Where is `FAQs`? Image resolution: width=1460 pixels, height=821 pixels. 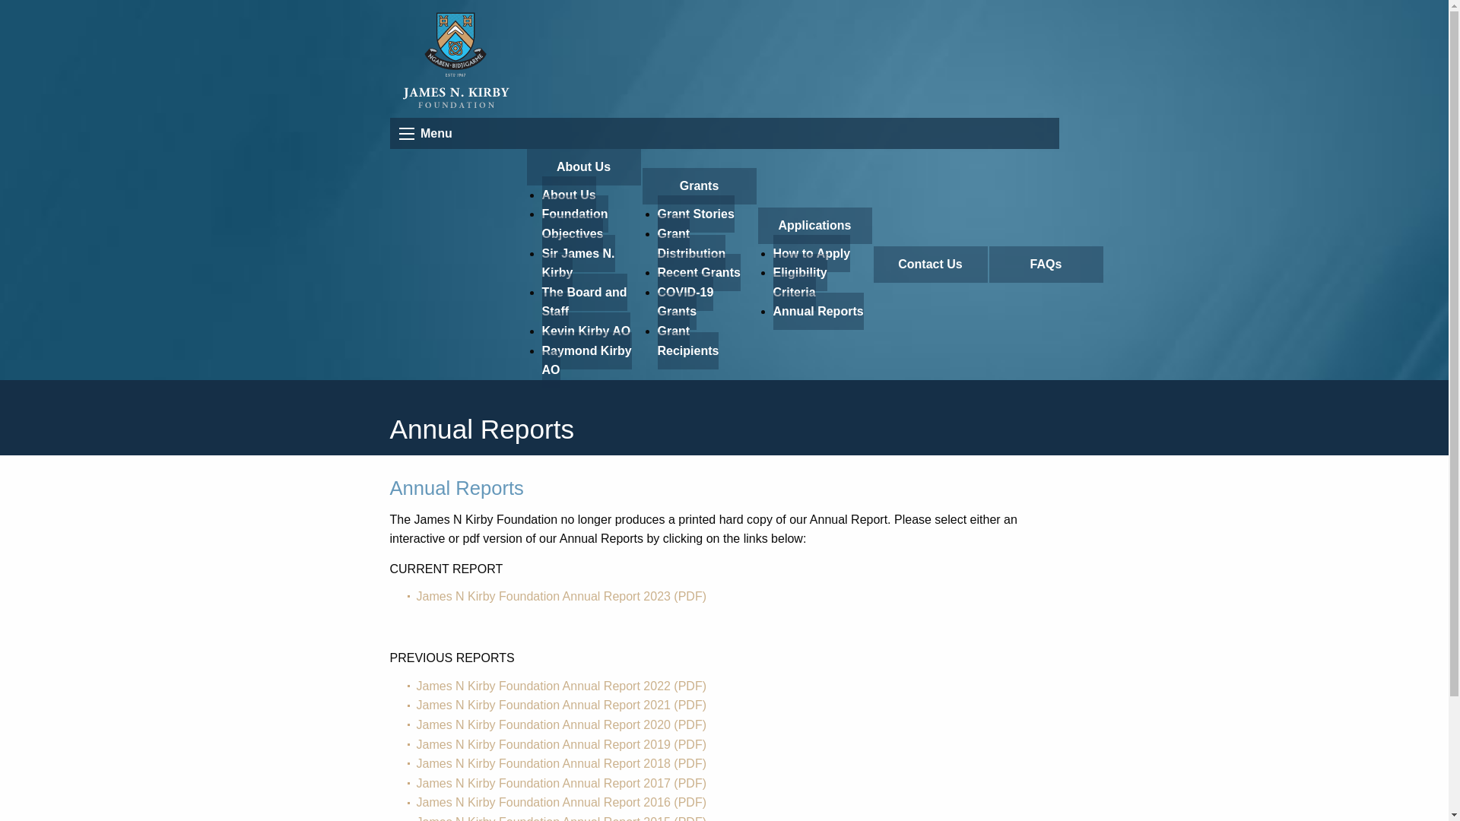 FAQs is located at coordinates (1046, 265).